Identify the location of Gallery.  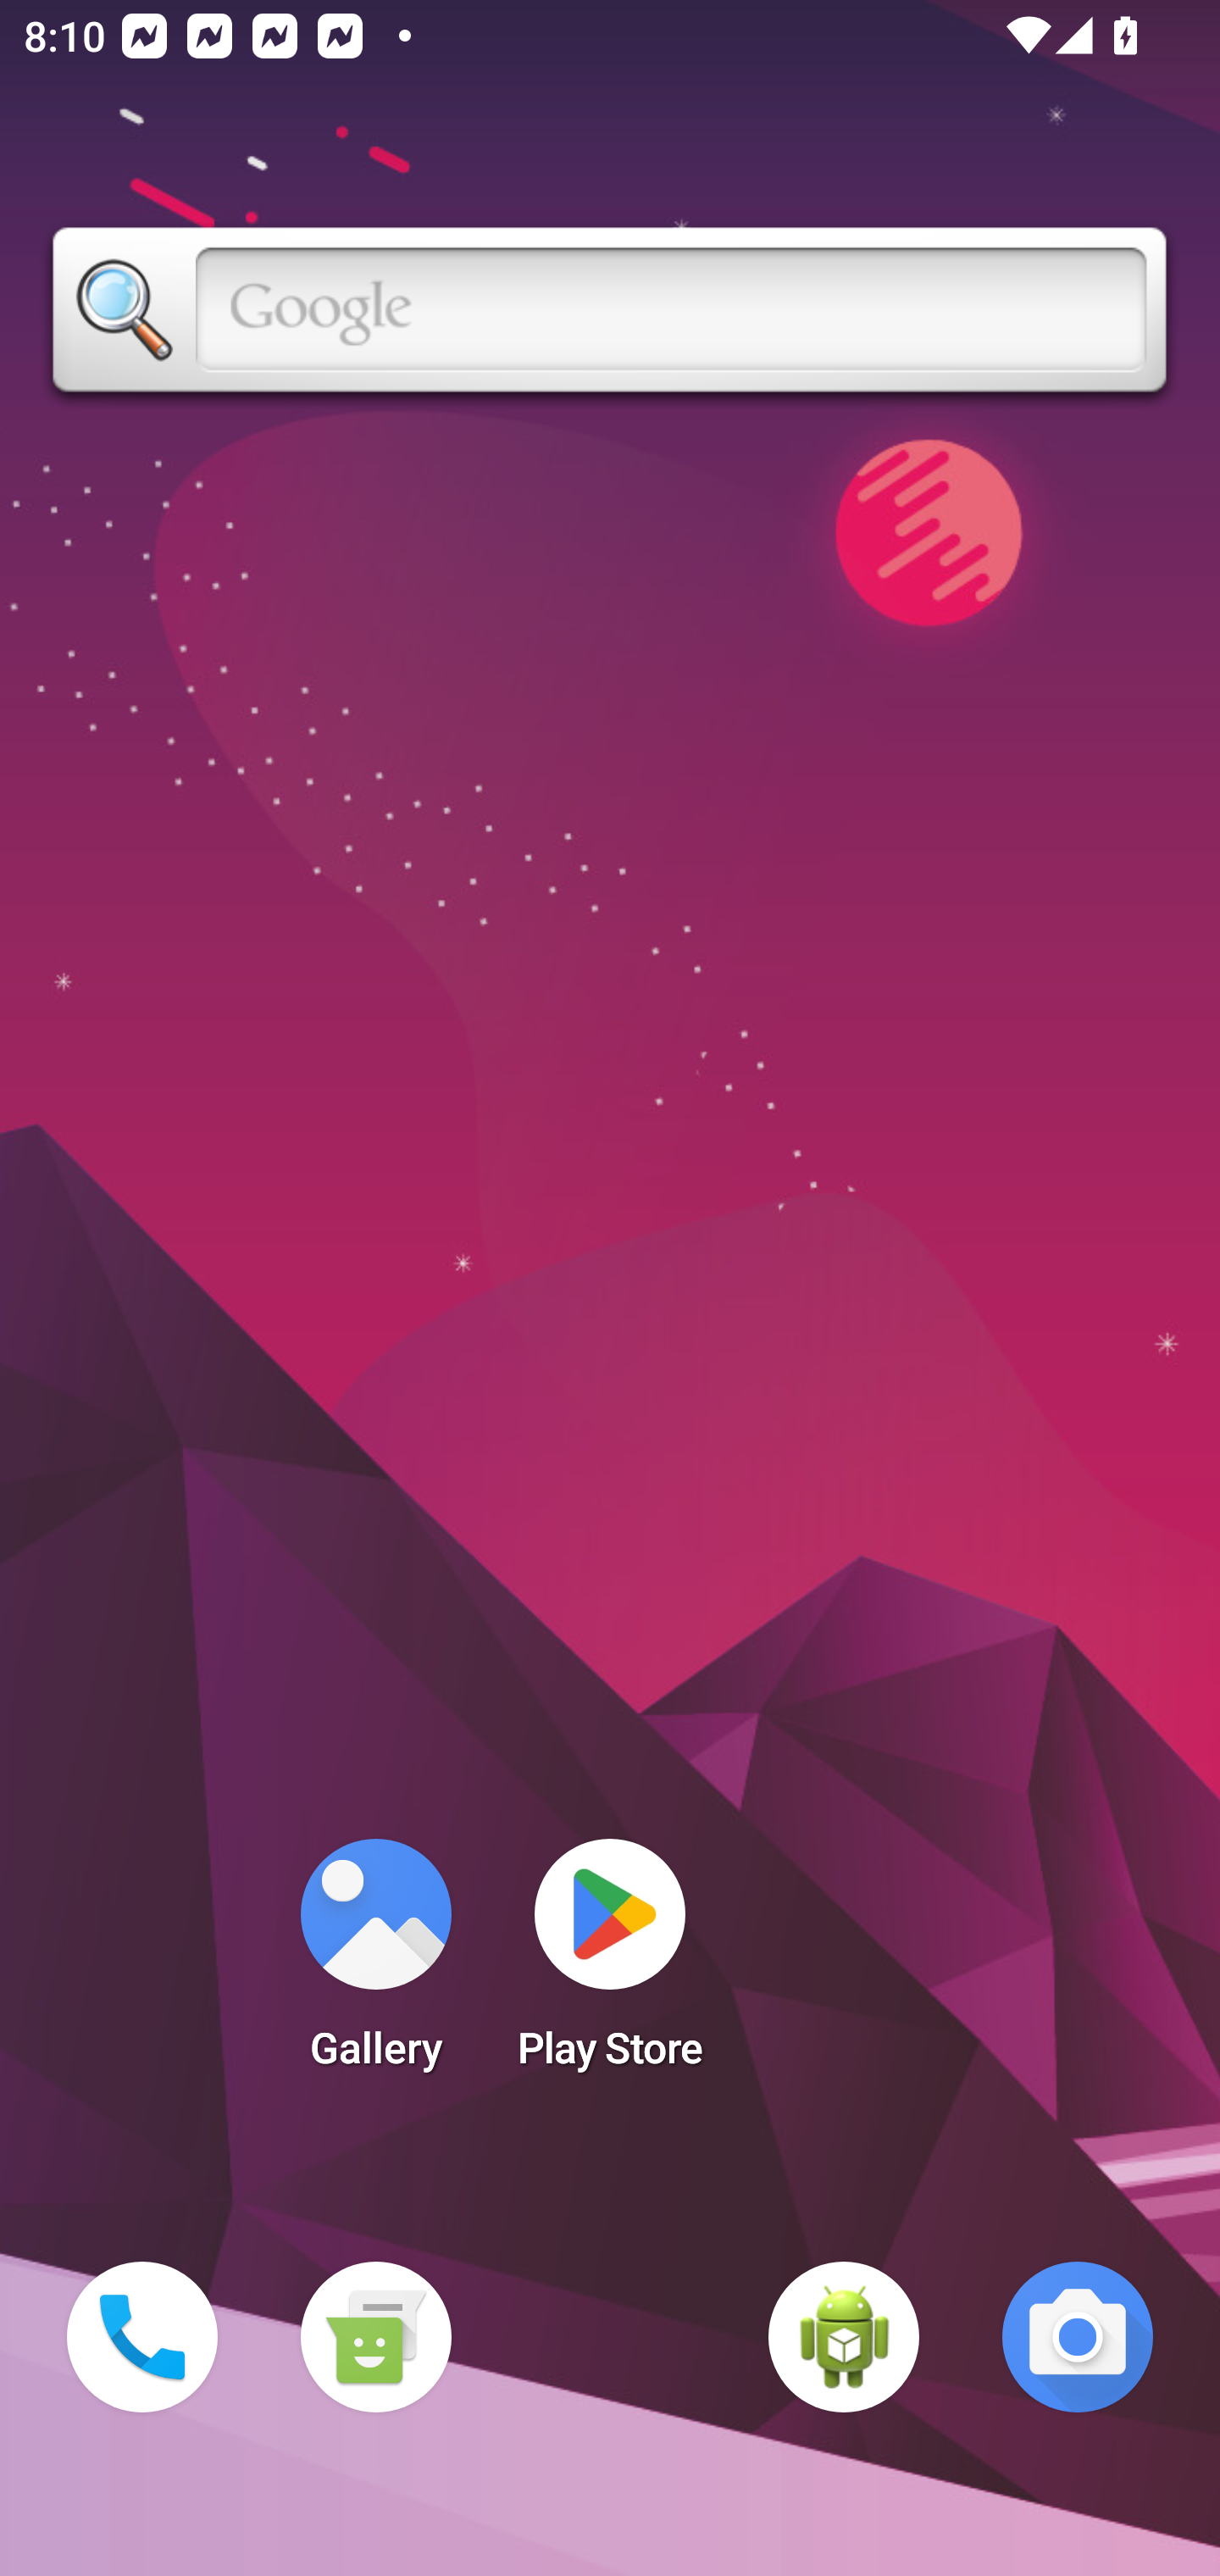
(375, 1964).